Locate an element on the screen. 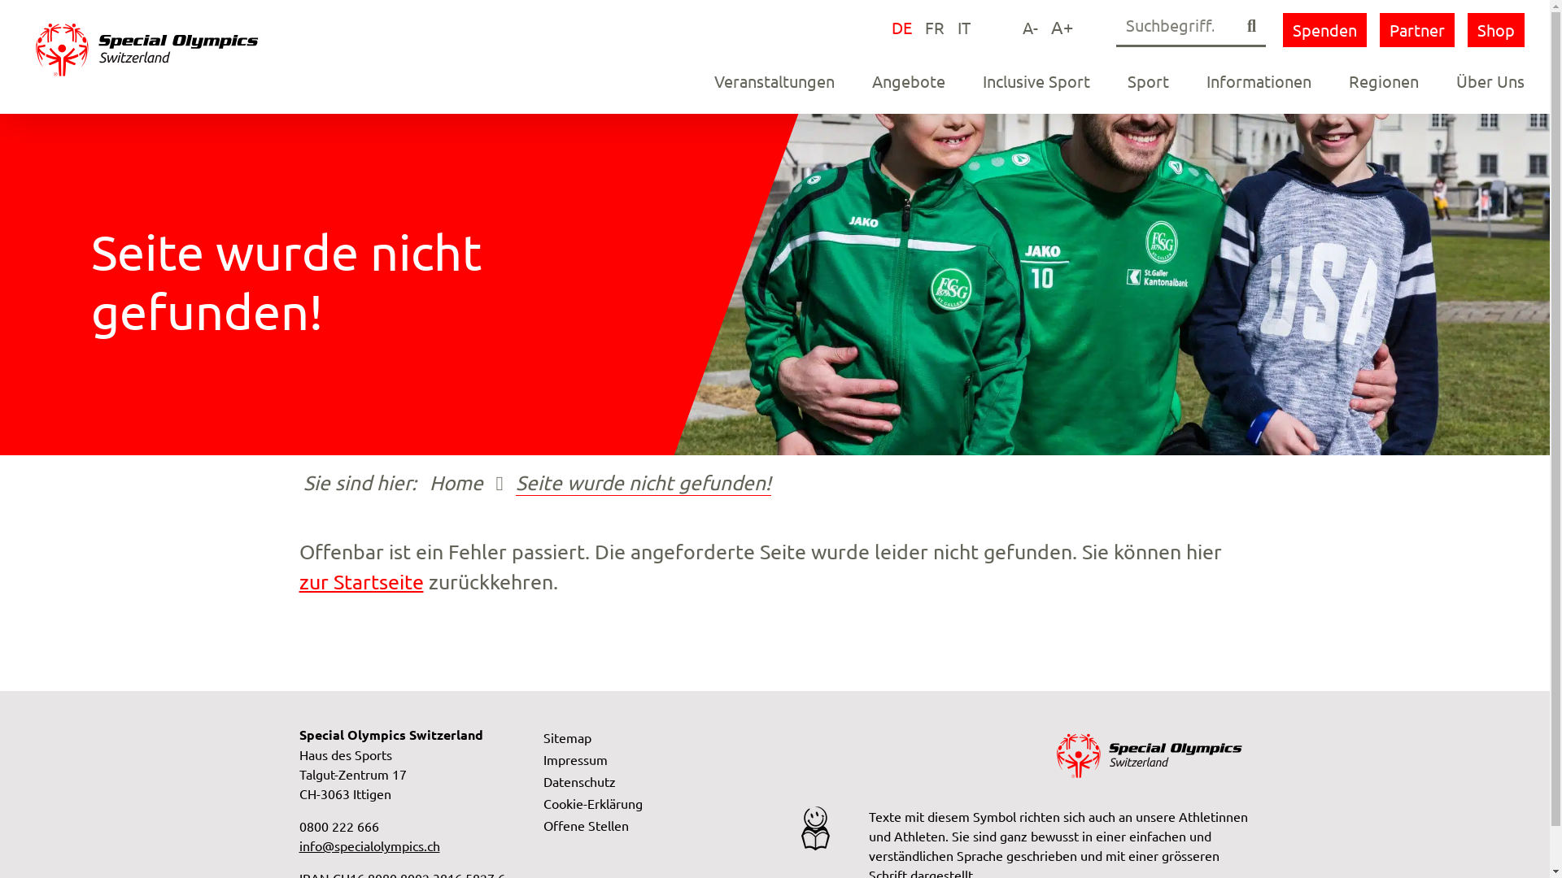  Veranstaltungen is located at coordinates (774, 81).